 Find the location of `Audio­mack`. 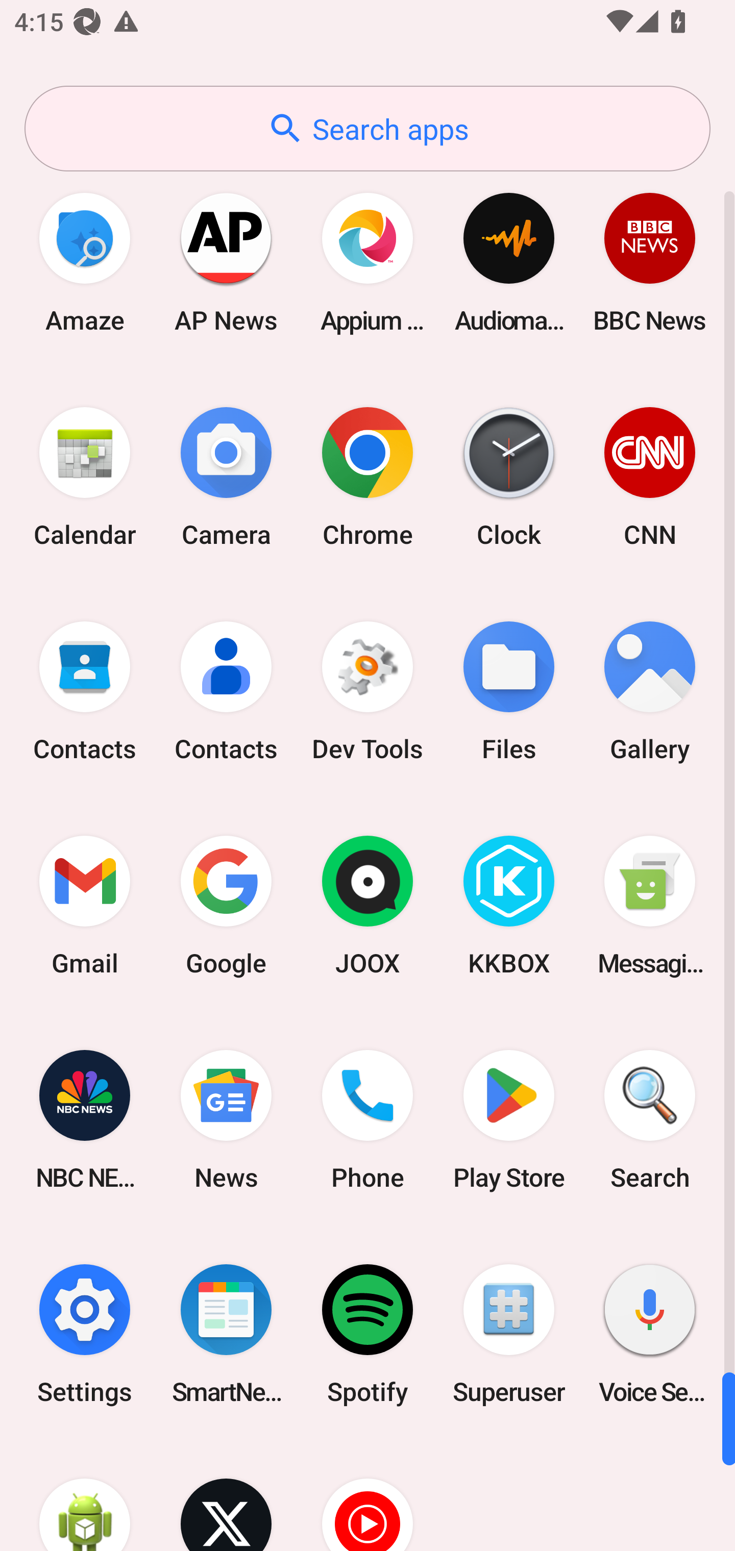

Audio­mack is located at coordinates (508, 262).